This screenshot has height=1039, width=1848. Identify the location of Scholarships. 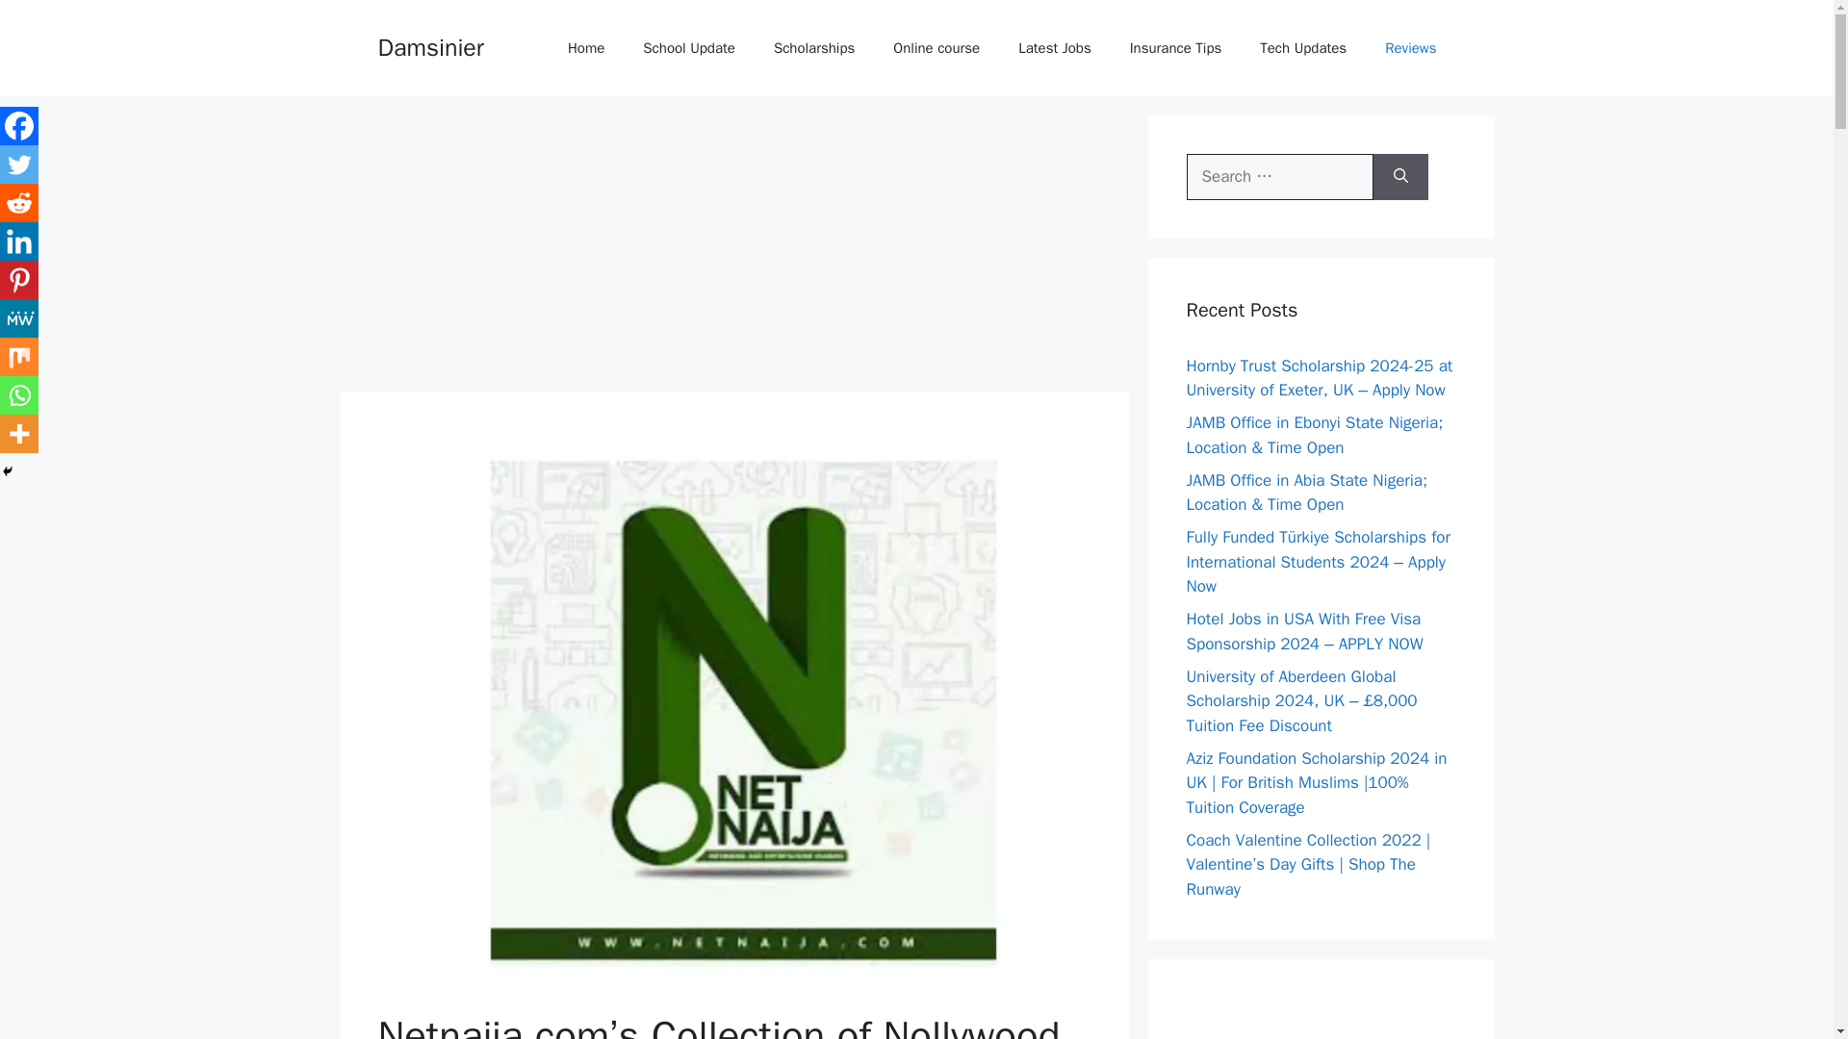
(814, 48).